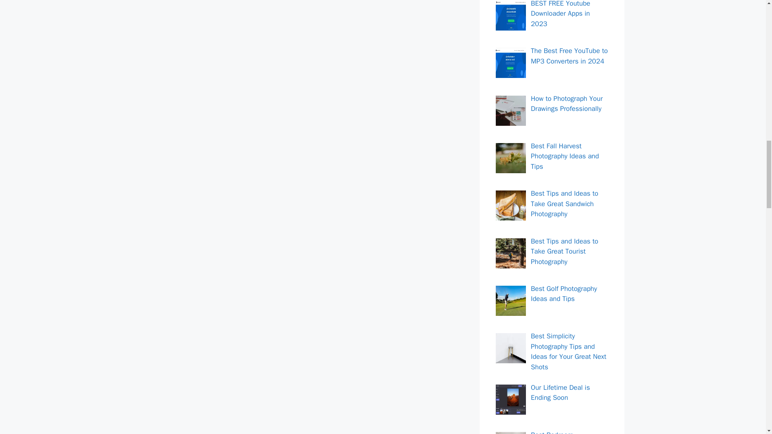 The width and height of the screenshot is (772, 434). I want to click on Best Tips and Ideas to Take Great Tourist Photography, so click(565, 252).